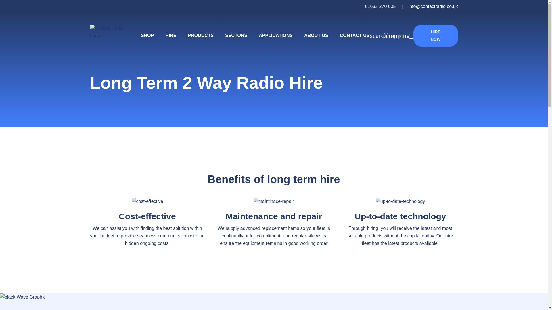 This screenshot has width=552, height=310. Describe the element at coordinates (392, 36) in the screenshot. I see `person` at that location.